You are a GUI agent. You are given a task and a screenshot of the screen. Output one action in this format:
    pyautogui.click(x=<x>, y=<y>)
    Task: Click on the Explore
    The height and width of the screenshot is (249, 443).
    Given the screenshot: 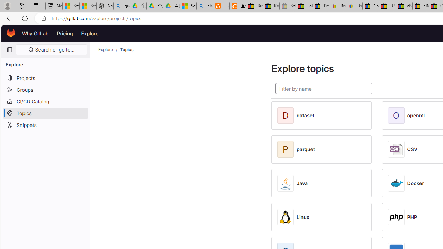 What is the action you would take?
    pyautogui.click(x=90, y=33)
    